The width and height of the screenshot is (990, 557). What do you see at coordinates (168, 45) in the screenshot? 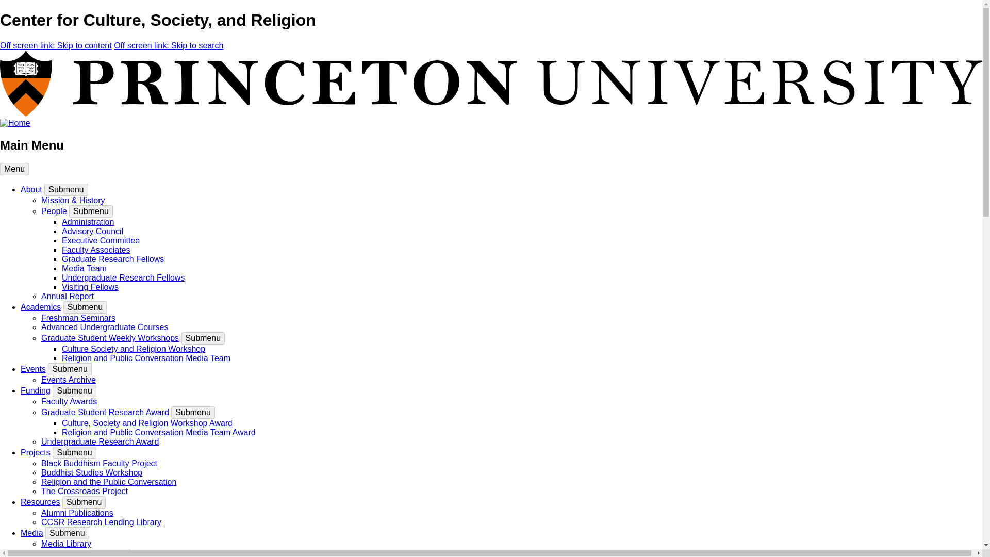
I see `Off screen link: Skip to search` at bounding box center [168, 45].